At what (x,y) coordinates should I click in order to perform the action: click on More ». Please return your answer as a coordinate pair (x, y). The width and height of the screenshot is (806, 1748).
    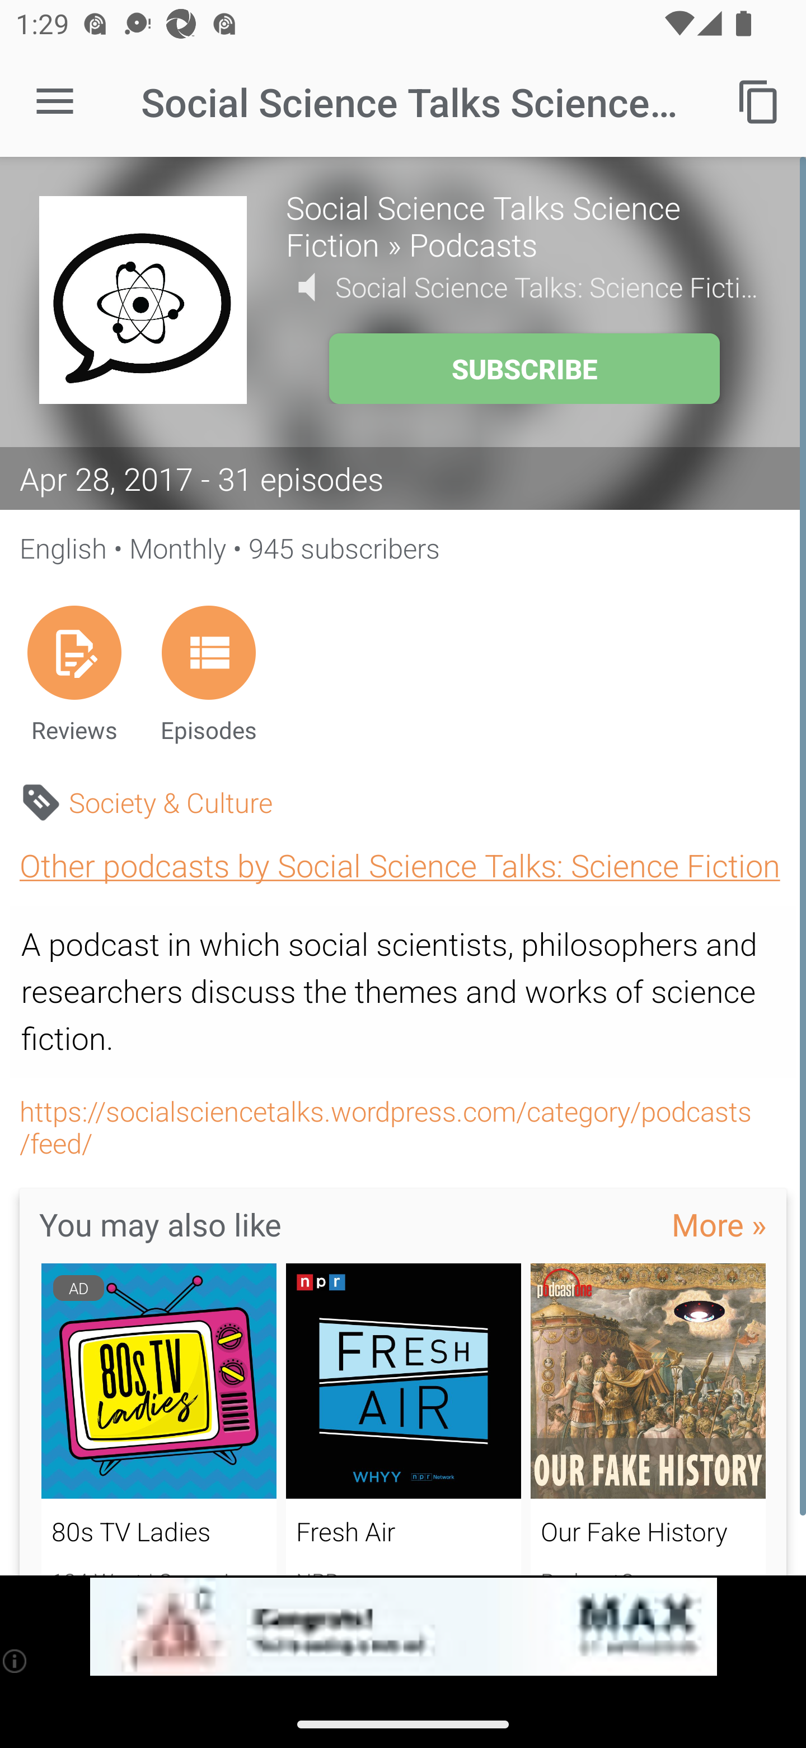
    Looking at the image, I should click on (719, 1224).